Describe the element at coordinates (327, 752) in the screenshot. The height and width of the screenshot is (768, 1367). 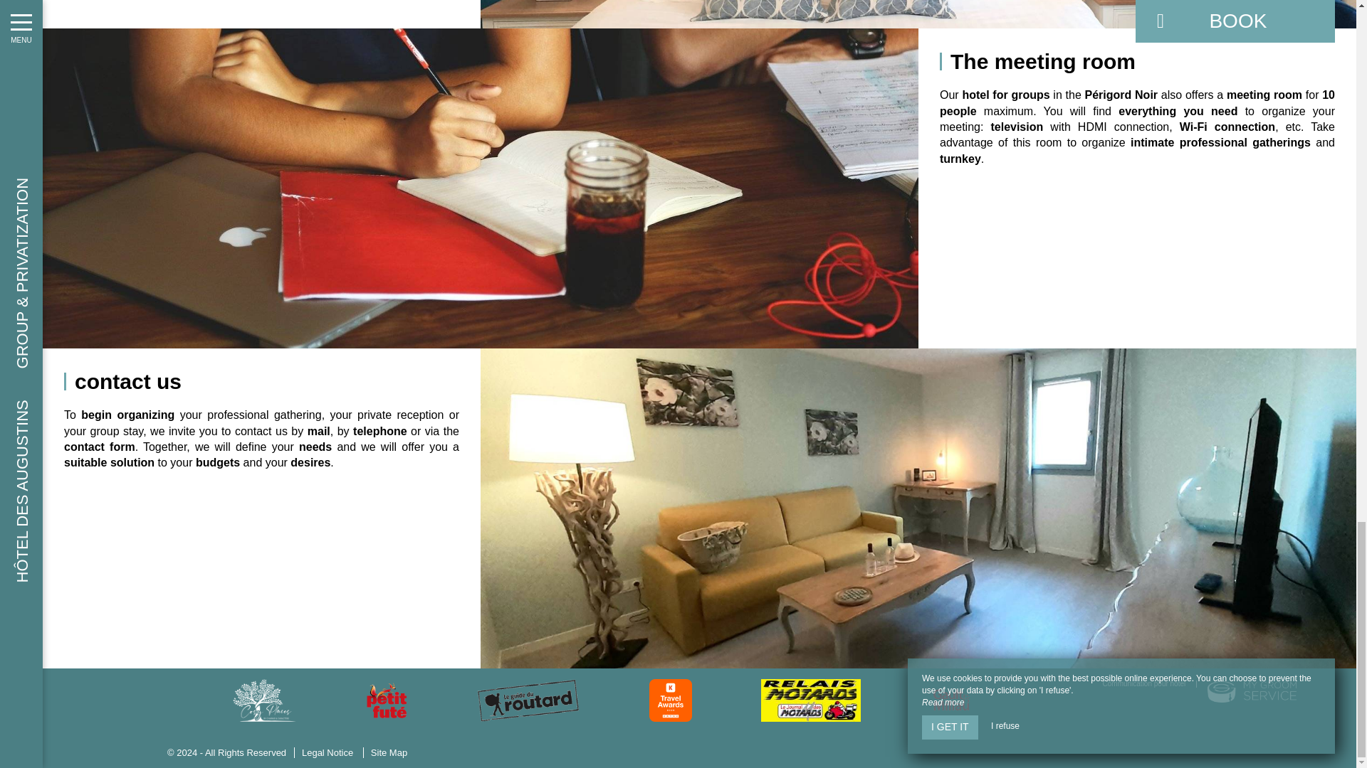
I see `Legal Notice` at that location.